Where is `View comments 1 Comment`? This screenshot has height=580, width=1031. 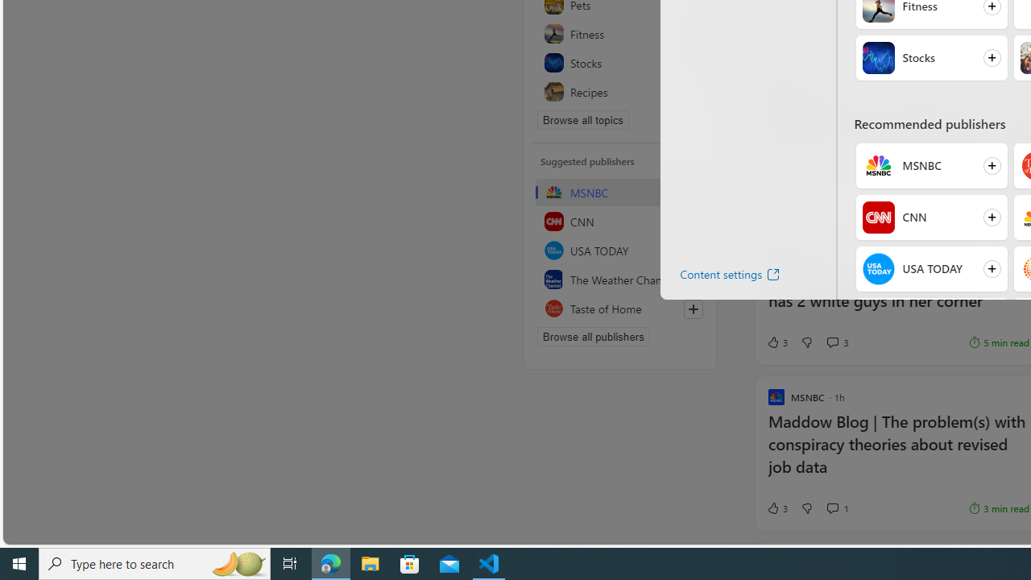
View comments 1 Comment is located at coordinates (838, 507).